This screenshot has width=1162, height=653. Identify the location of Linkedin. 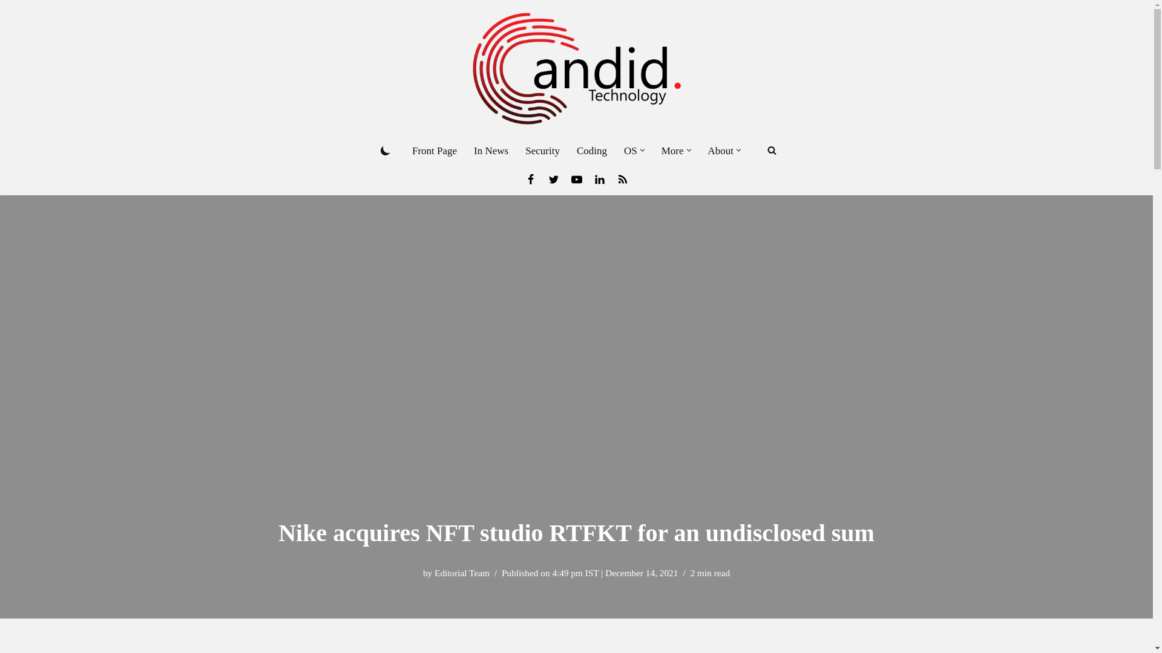
(599, 179).